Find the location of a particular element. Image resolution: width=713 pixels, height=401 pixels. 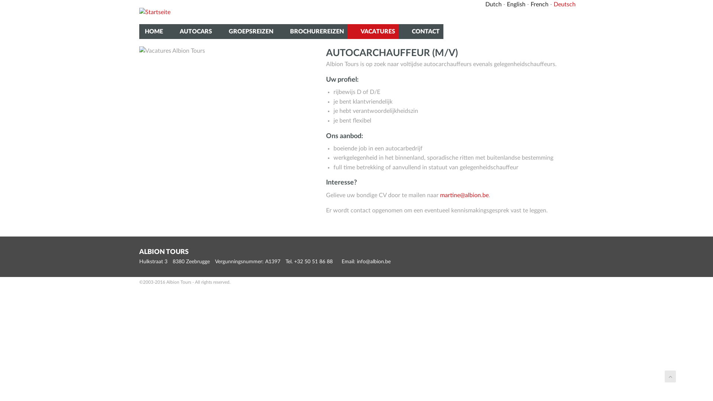

Deutsch is located at coordinates (564, 4).